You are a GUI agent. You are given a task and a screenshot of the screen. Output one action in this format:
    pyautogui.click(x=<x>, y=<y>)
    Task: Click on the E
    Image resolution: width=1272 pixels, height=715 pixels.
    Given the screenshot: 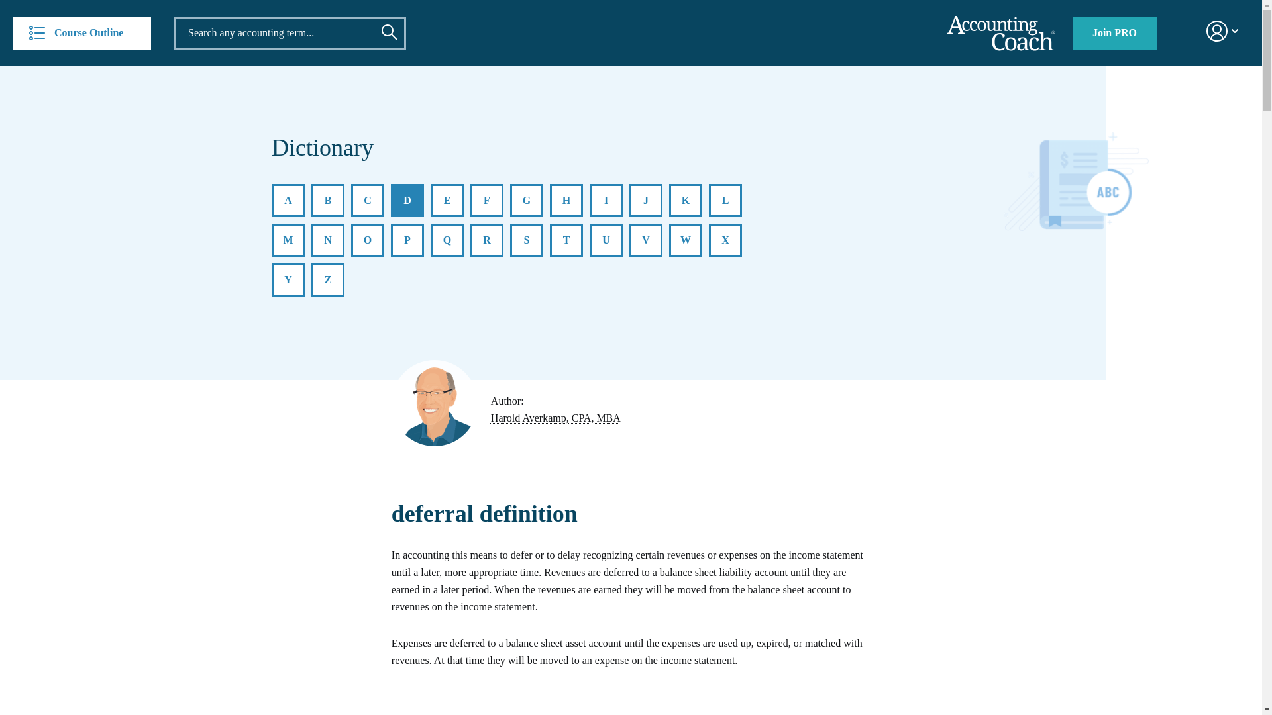 What is the action you would take?
    pyautogui.click(x=447, y=200)
    